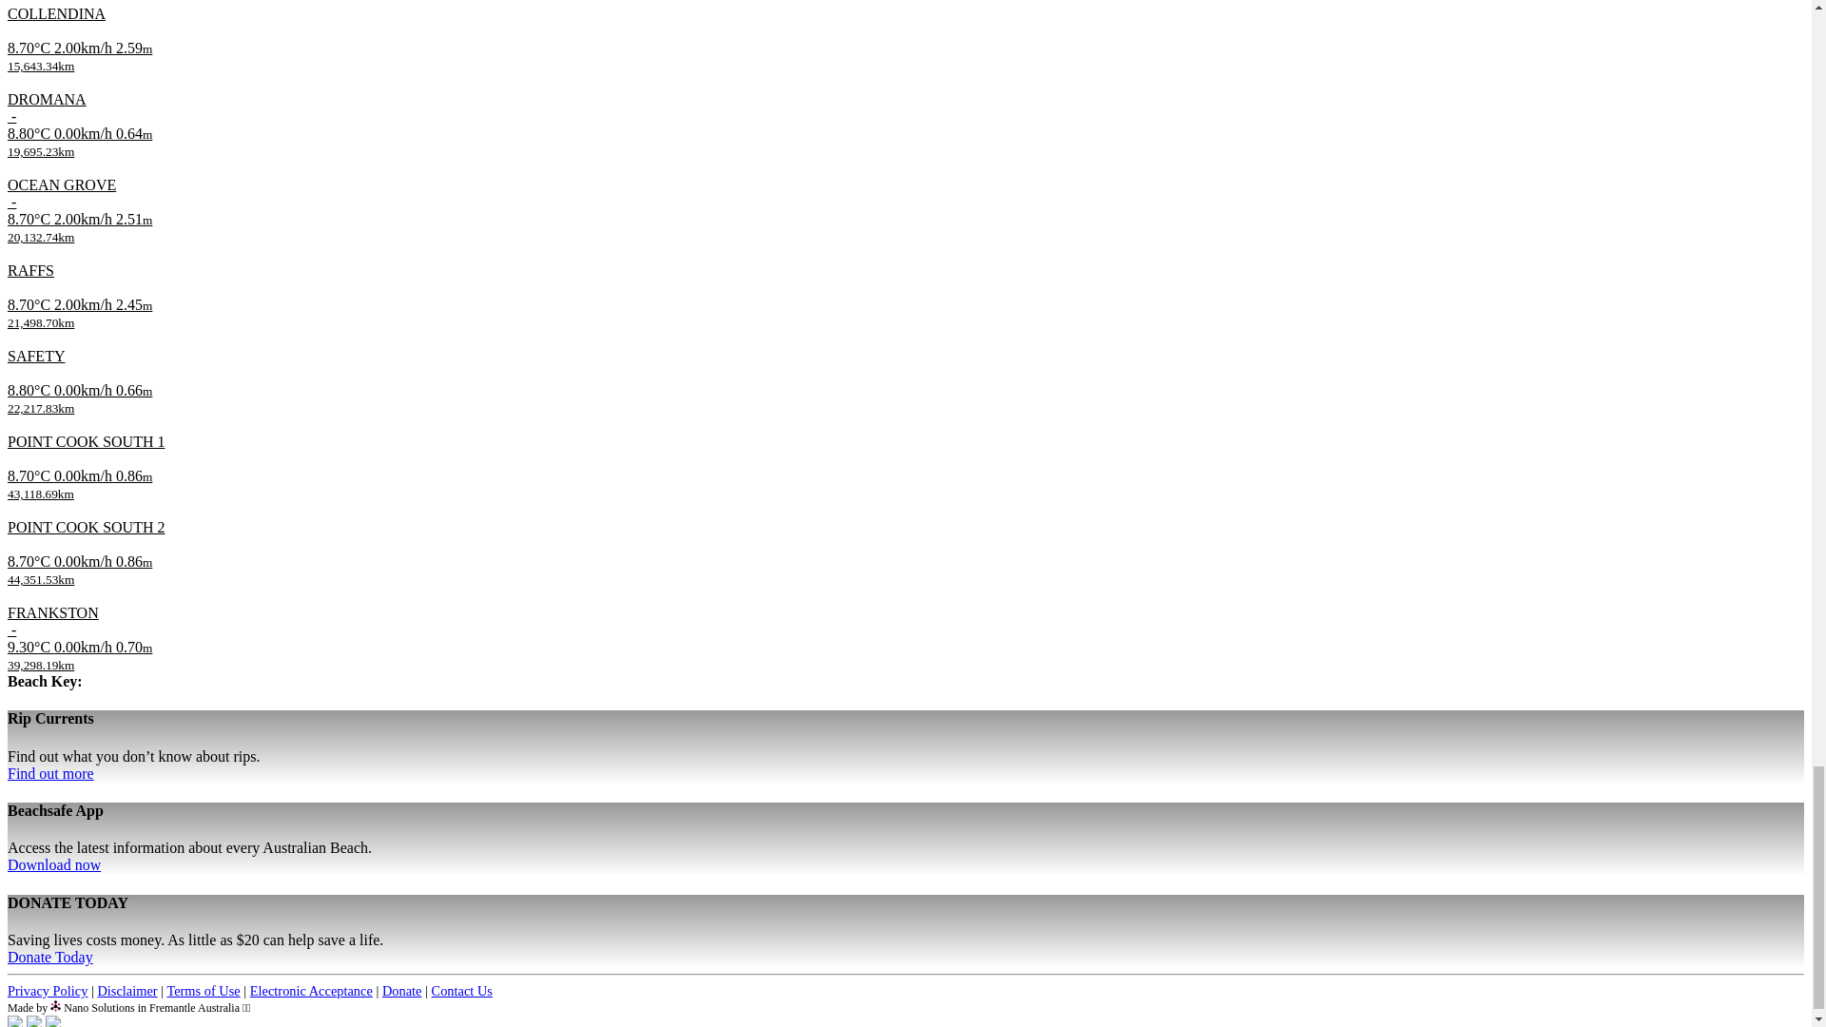  I want to click on Donate, so click(401, 990).